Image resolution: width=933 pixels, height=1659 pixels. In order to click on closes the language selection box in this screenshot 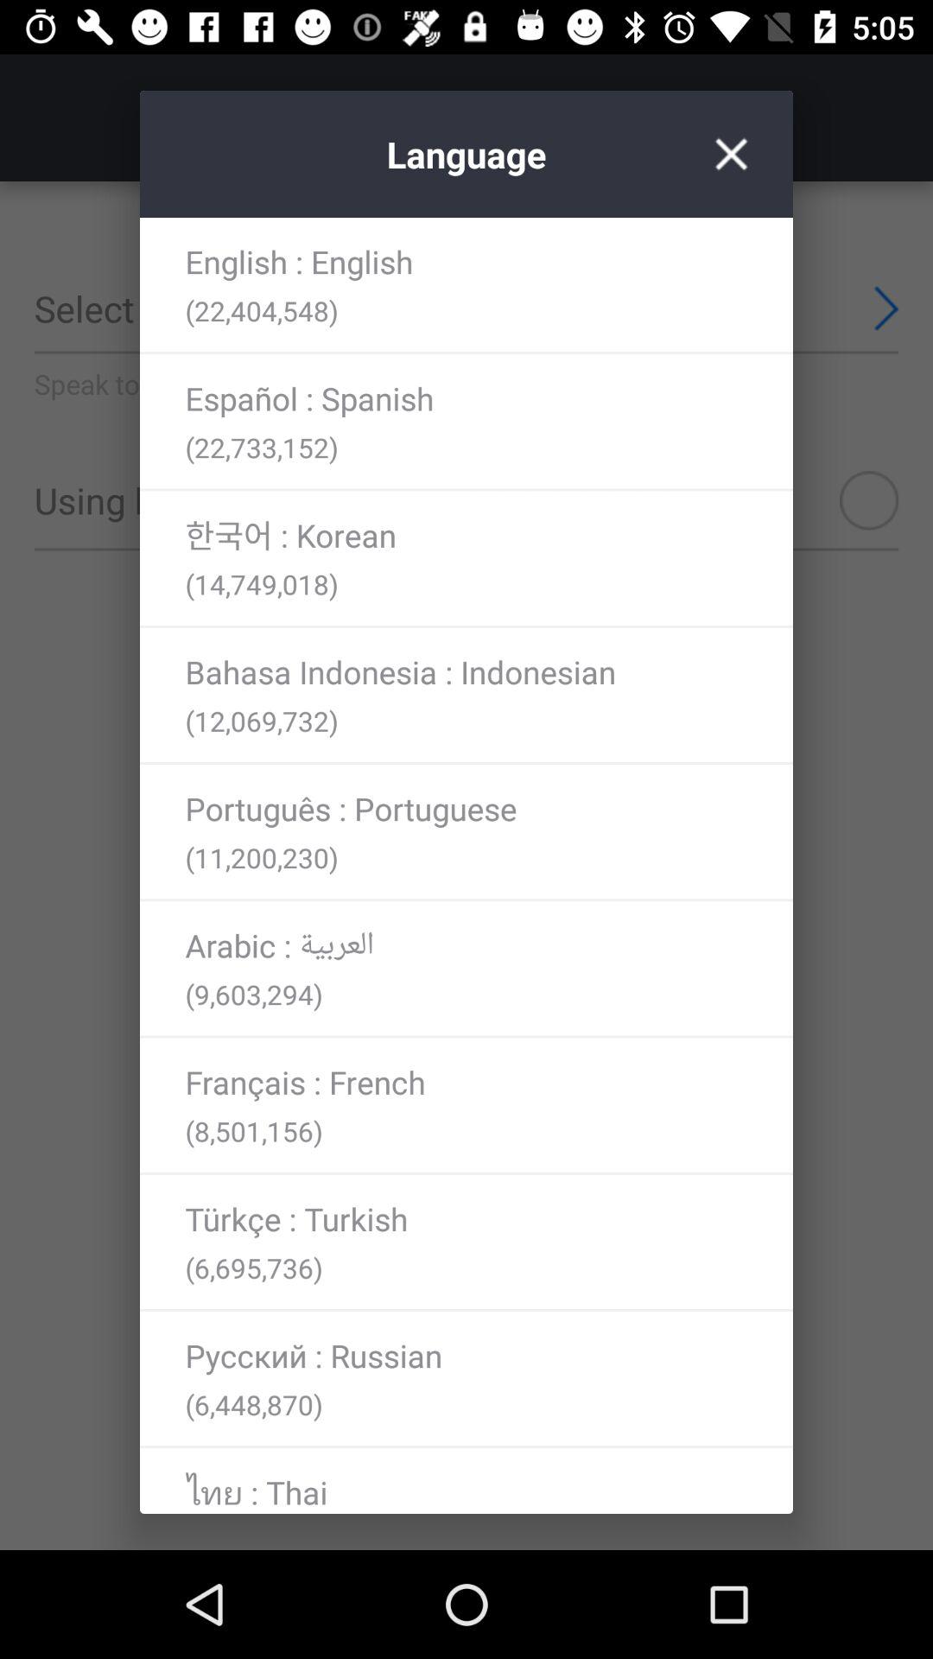, I will do `click(731, 154)`.